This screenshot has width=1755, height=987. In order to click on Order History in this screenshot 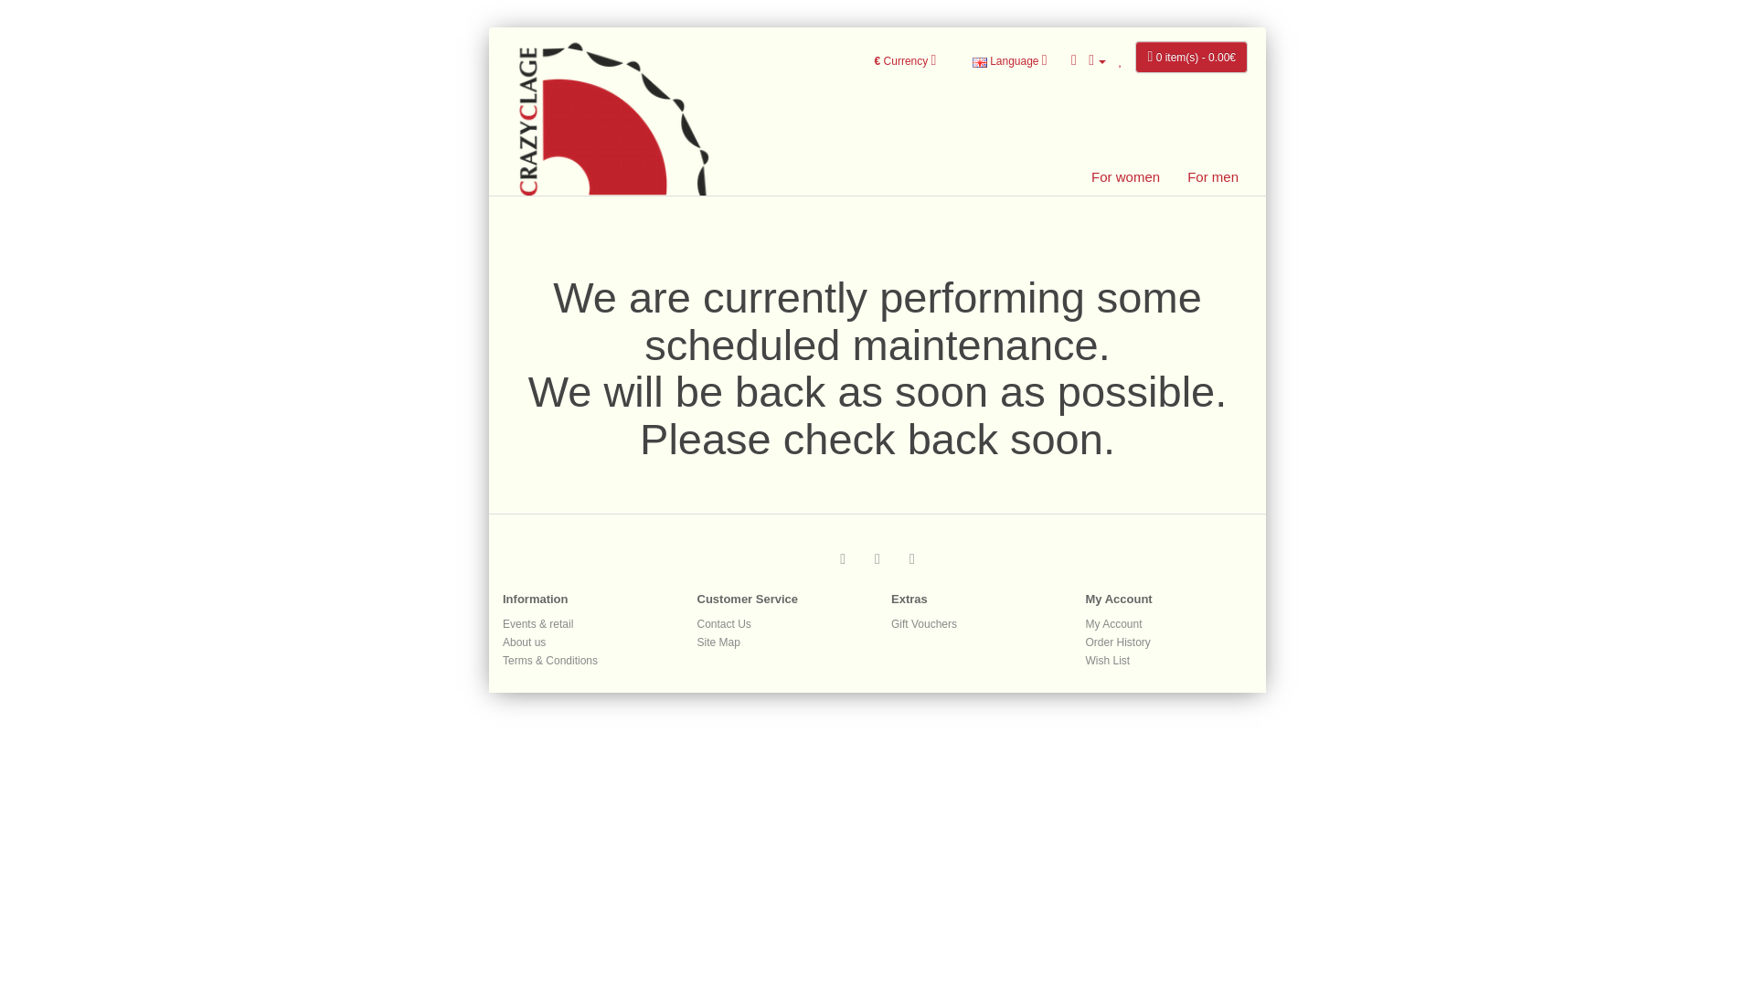, I will do `click(1119, 642)`.